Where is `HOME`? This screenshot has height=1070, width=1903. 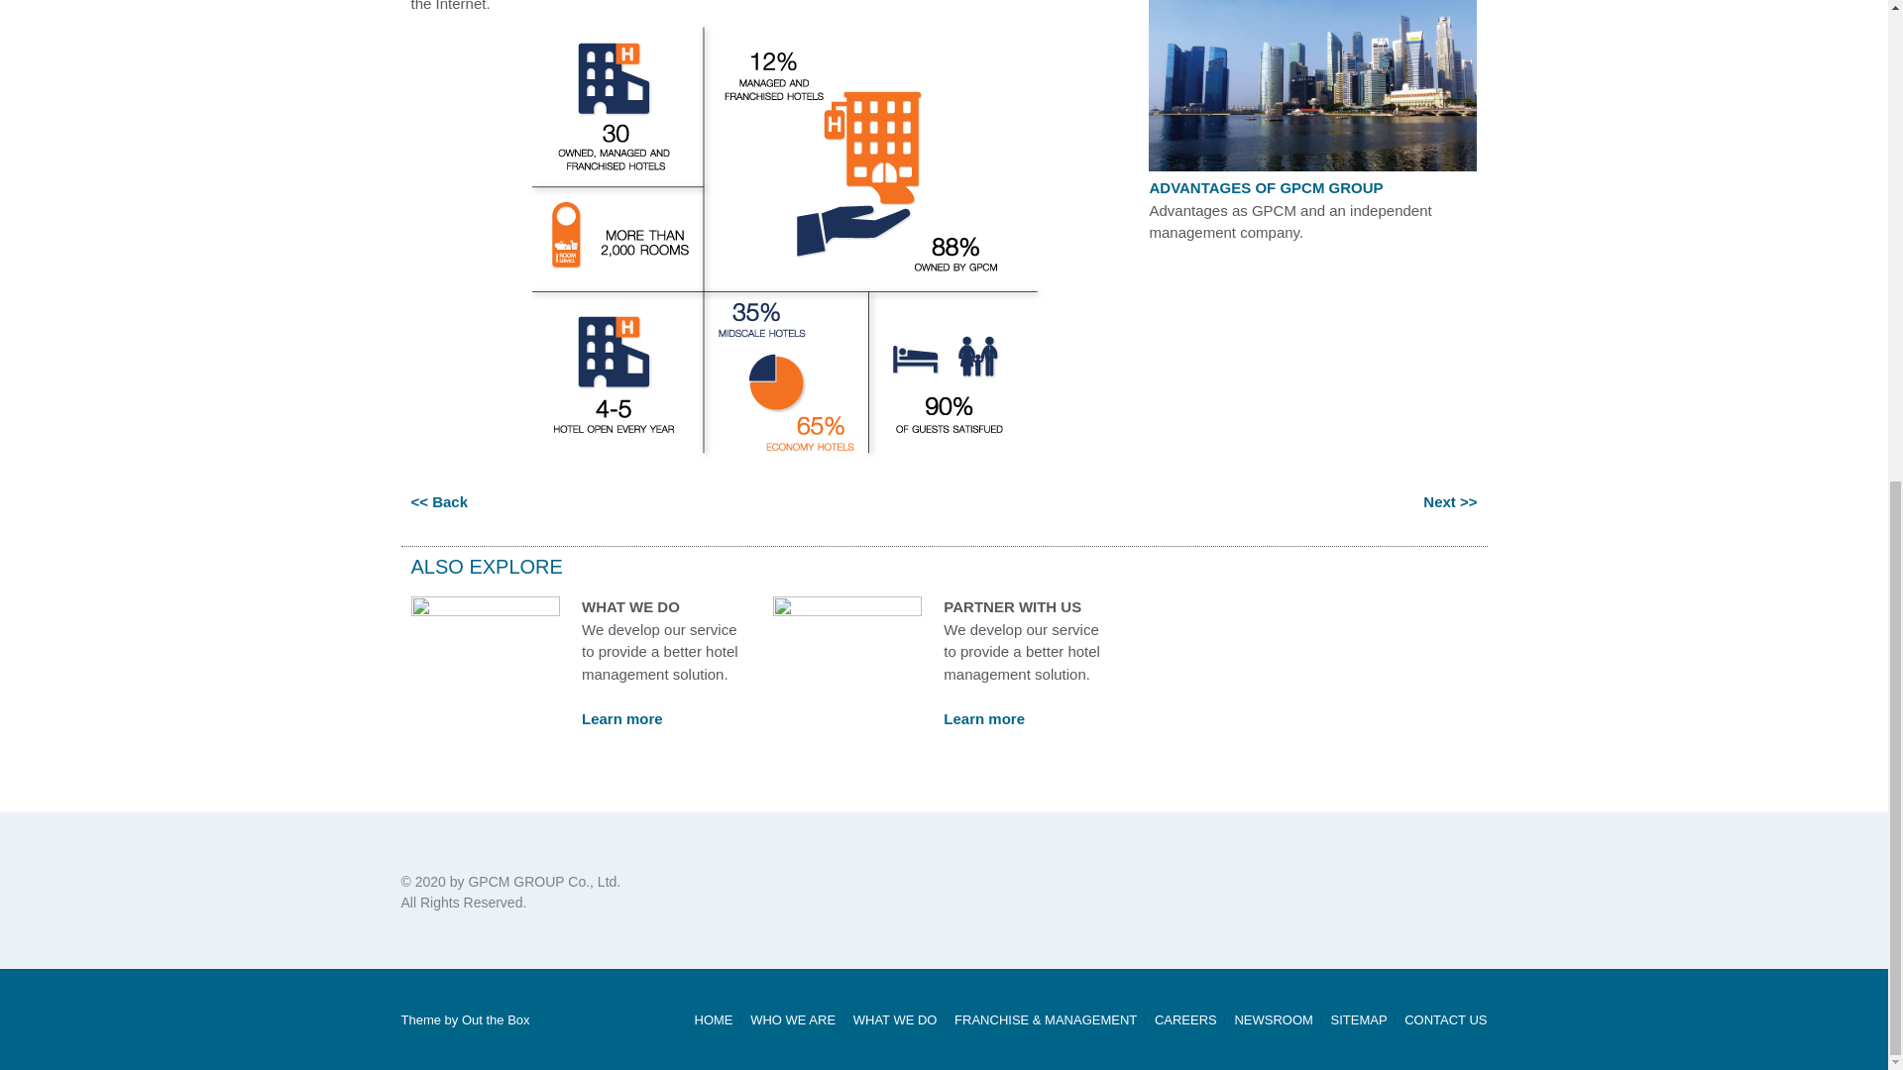
HOME is located at coordinates (714, 1018).